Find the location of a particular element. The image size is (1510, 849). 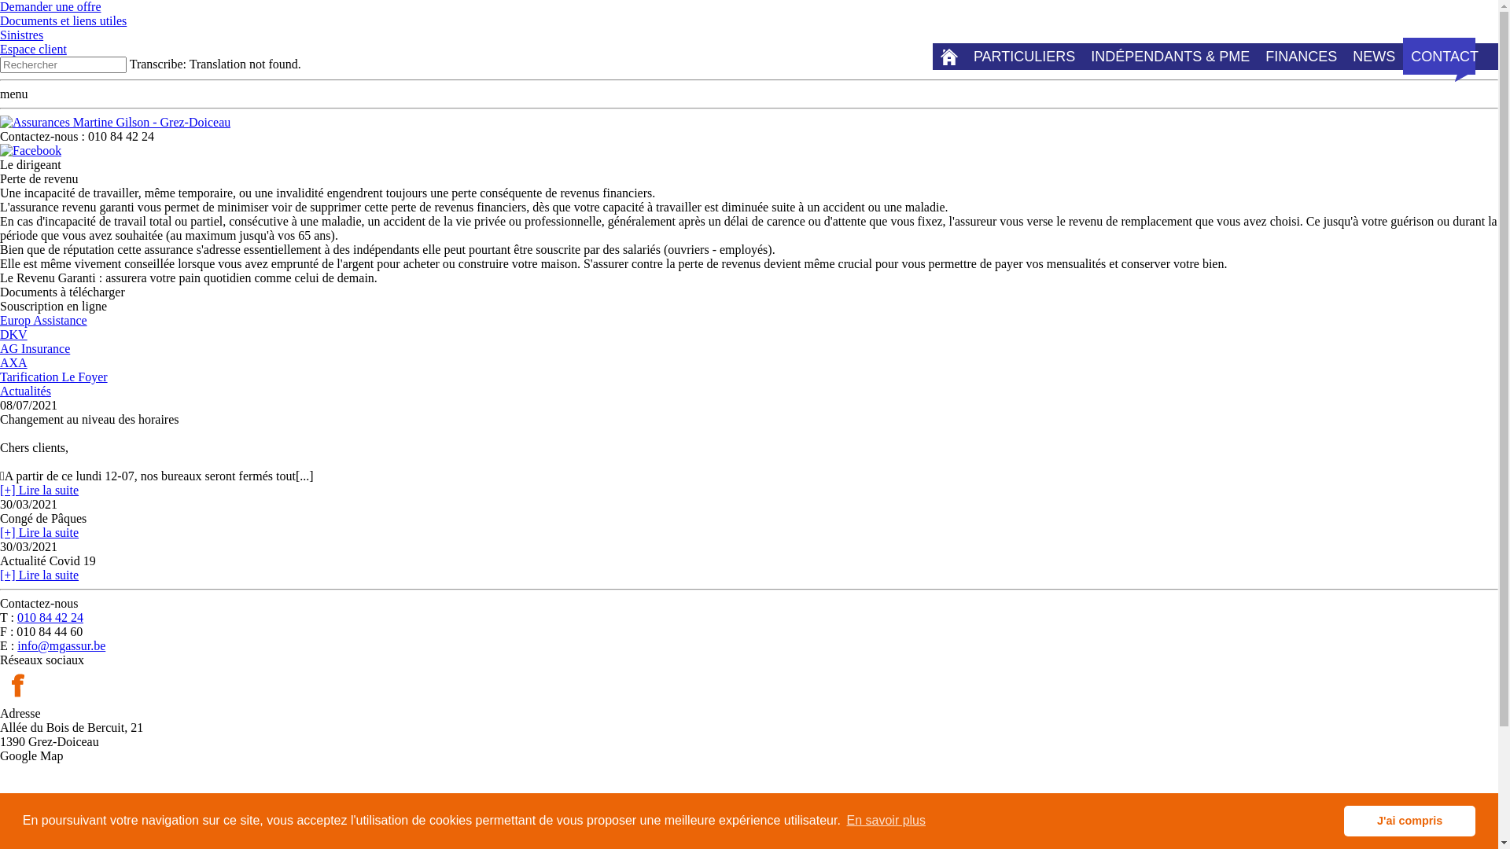

CONTACT is located at coordinates (1445, 63).